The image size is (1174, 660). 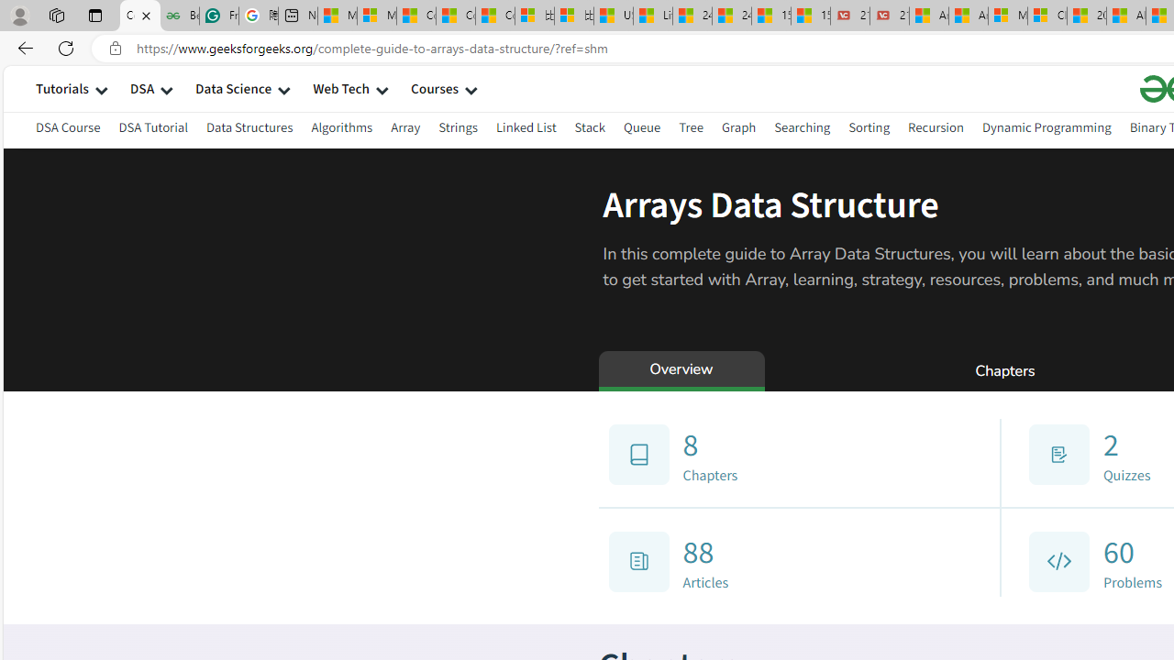 I want to click on Searching, so click(x=803, y=126).